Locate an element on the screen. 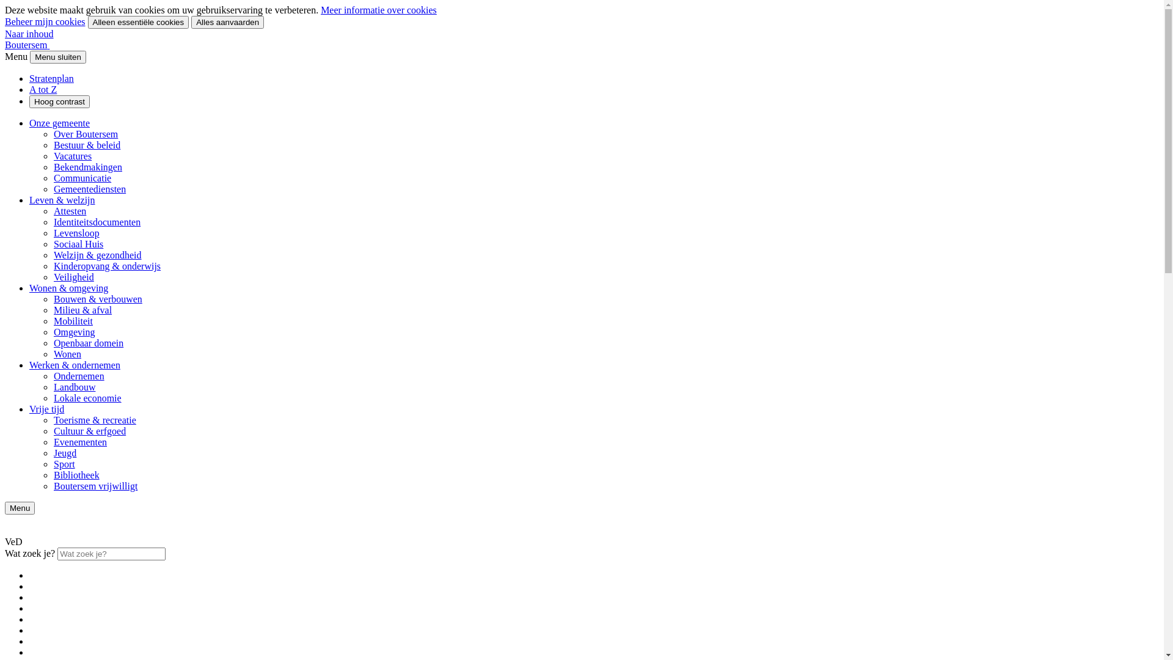  Mobiliteit is located at coordinates (73, 321).